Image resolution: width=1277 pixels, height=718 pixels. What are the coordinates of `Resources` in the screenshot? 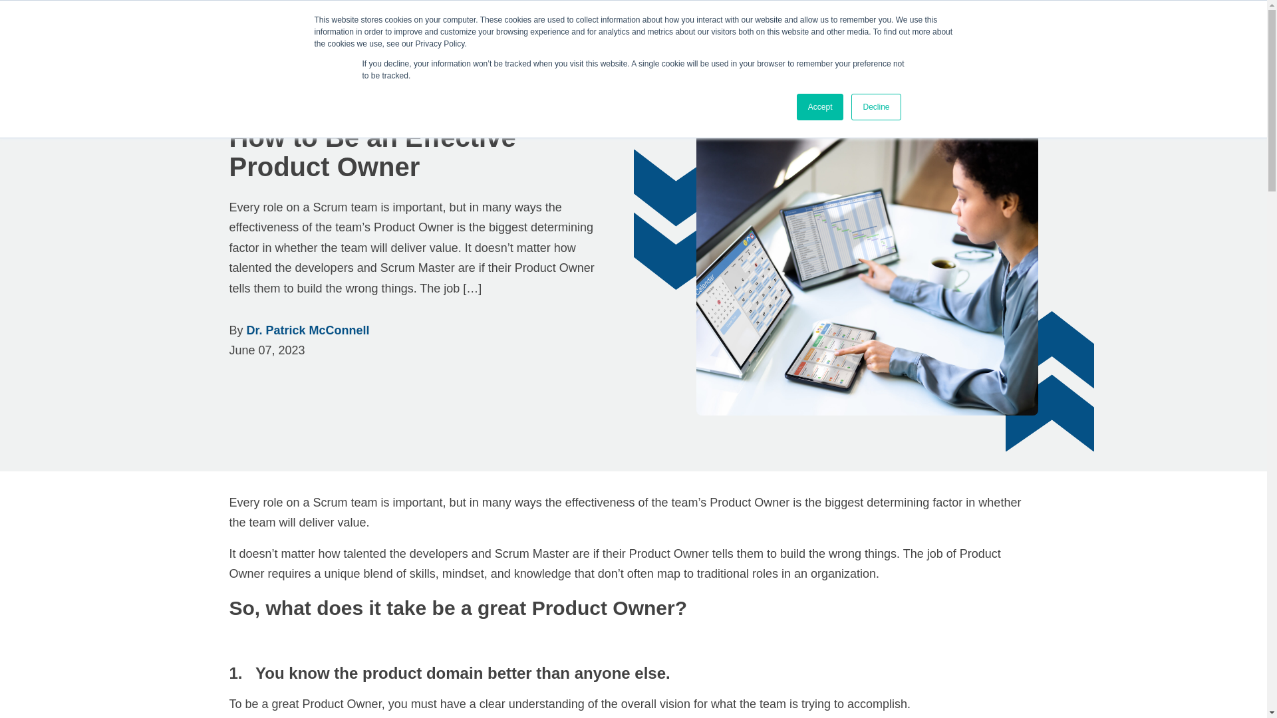 It's located at (968, 32).